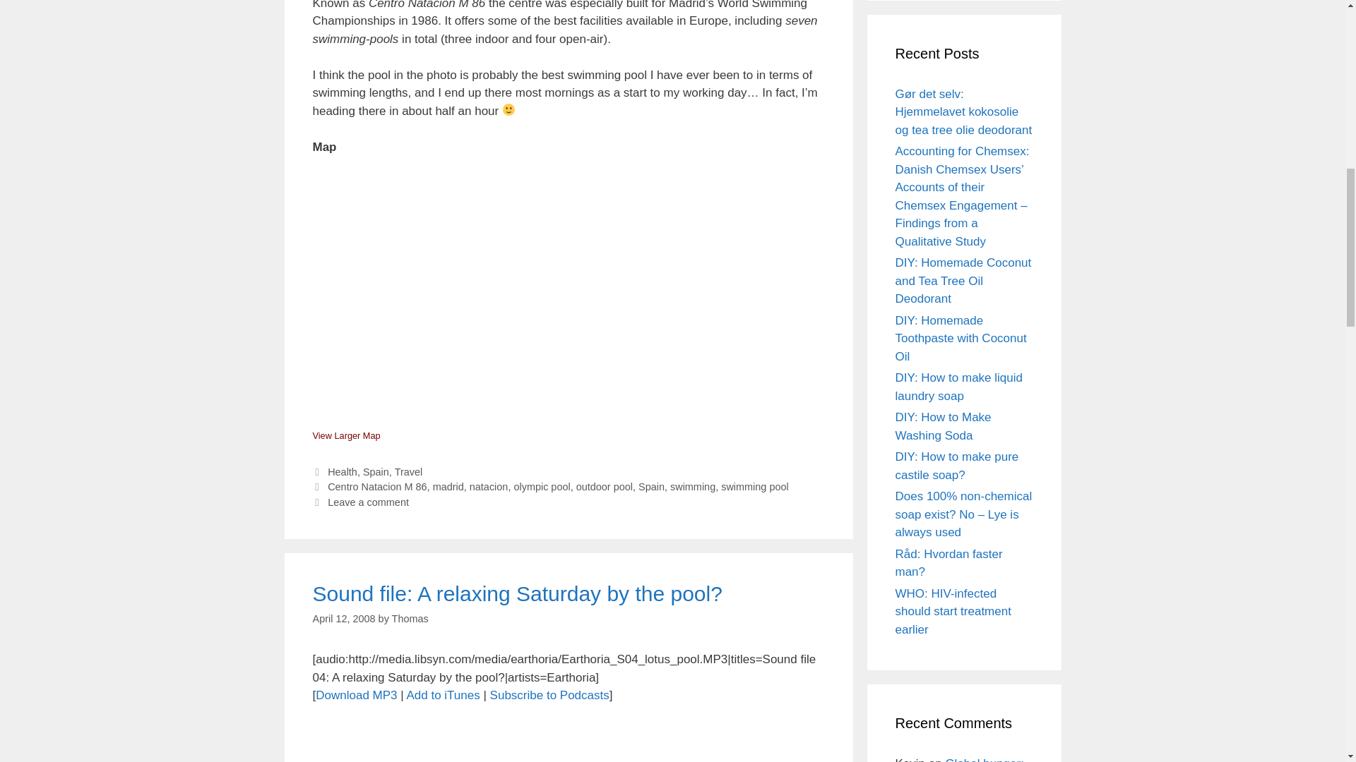 This screenshot has width=1356, height=762. Describe the element at coordinates (754, 486) in the screenshot. I see `swimming pool` at that location.